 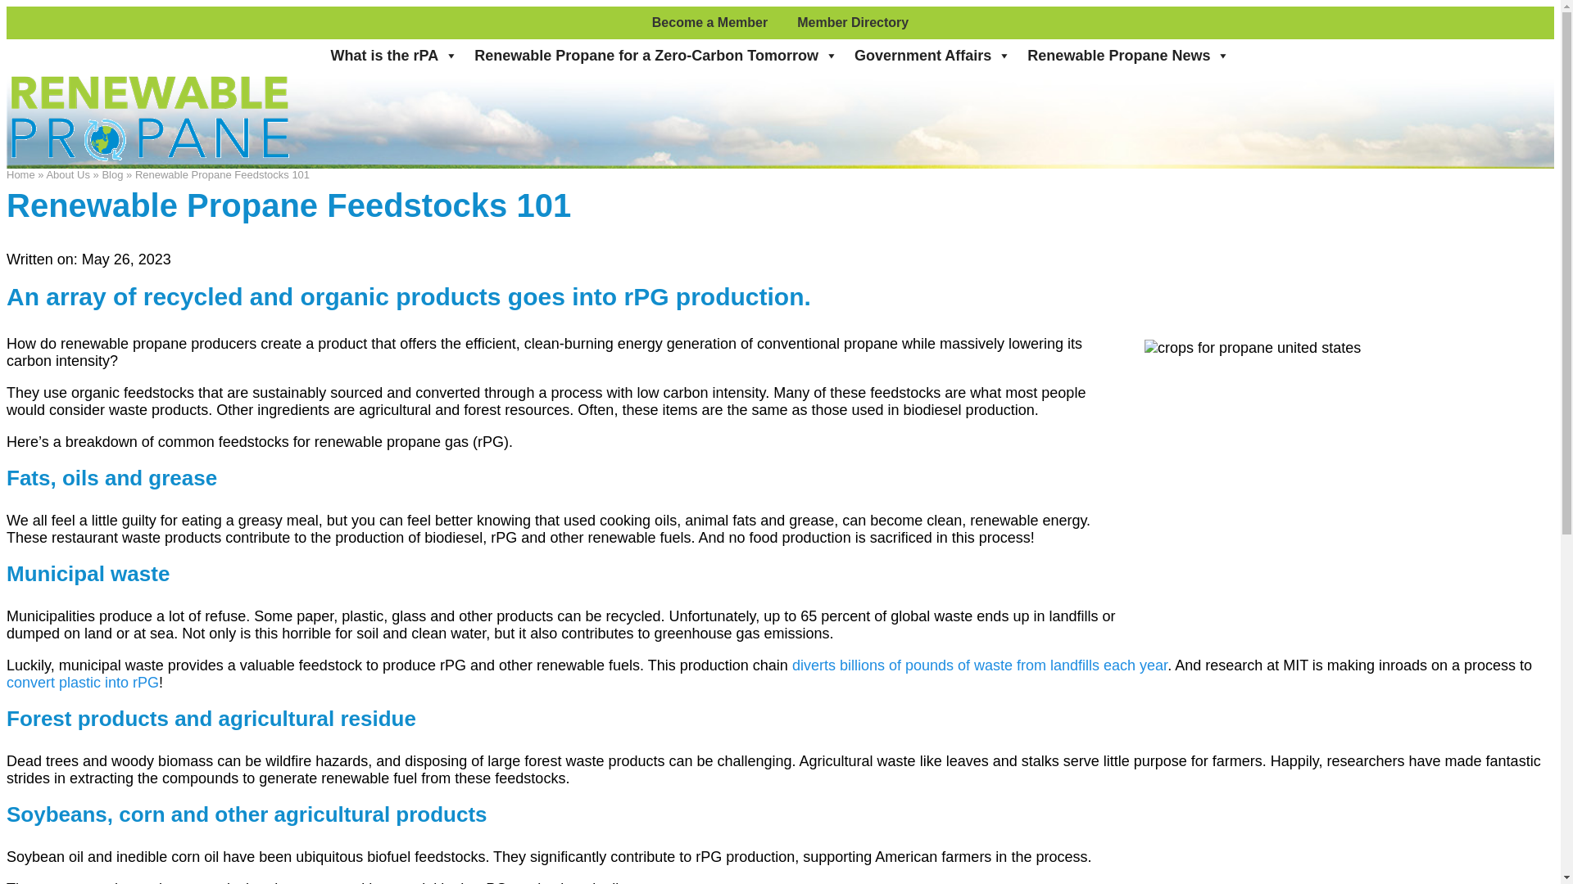 I want to click on Home, so click(x=20, y=175).